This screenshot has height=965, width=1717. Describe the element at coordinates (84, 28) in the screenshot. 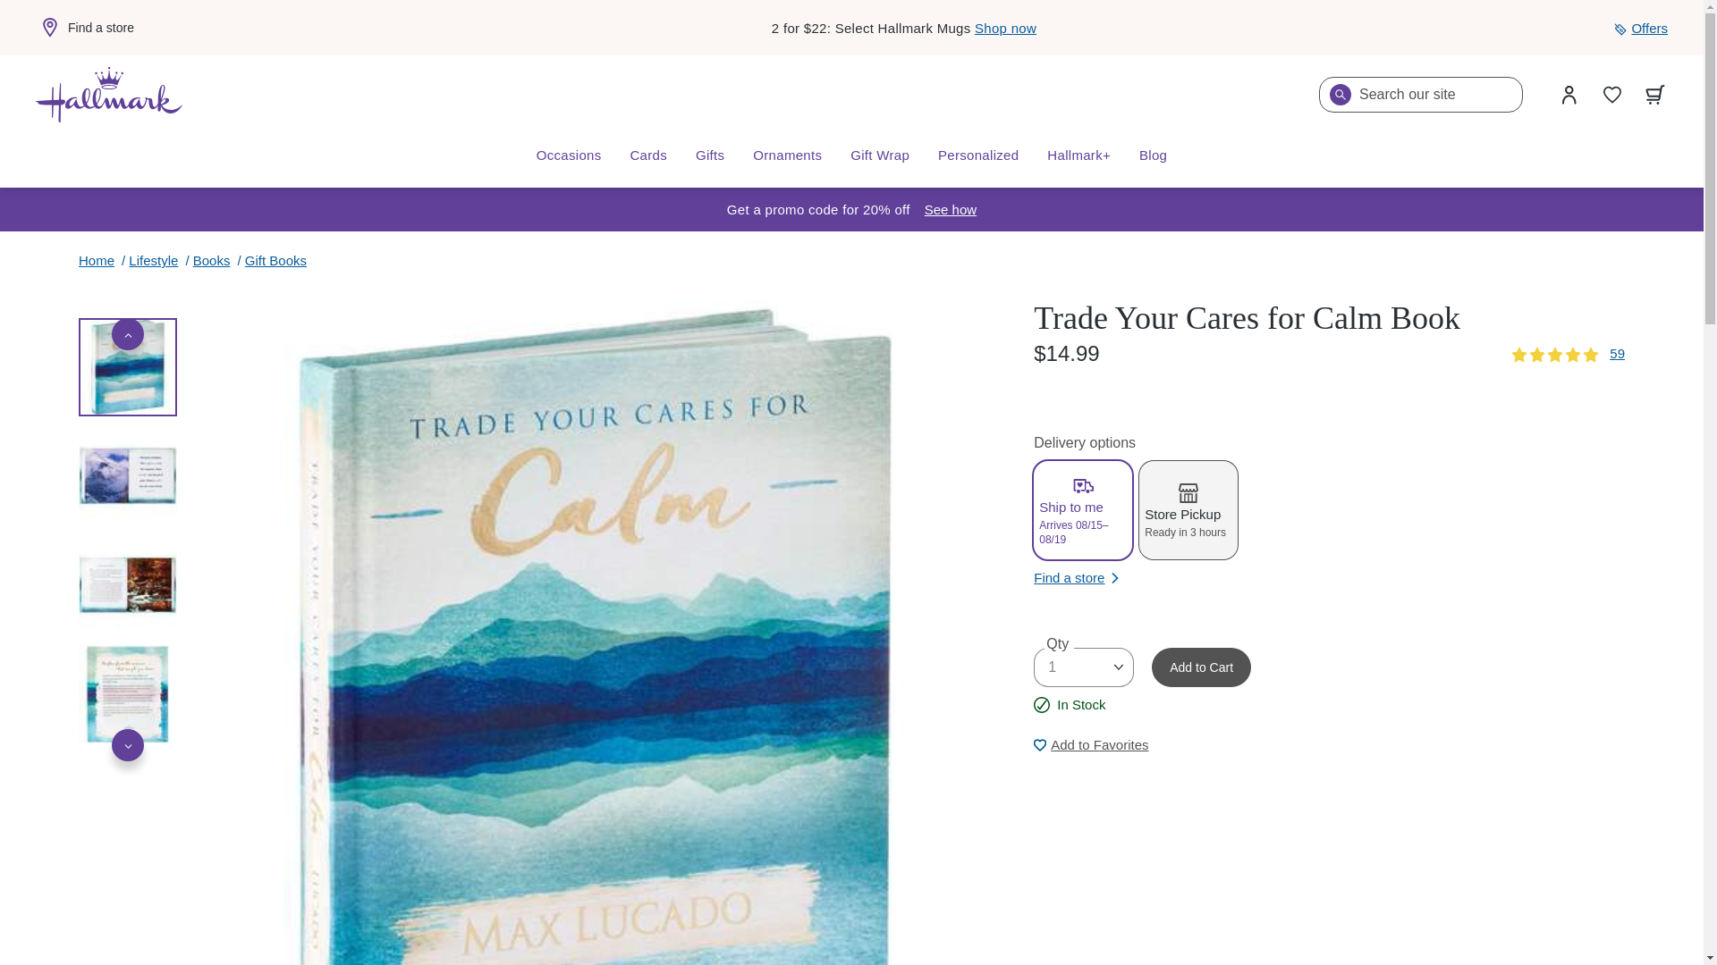

I see `Find a store` at that location.